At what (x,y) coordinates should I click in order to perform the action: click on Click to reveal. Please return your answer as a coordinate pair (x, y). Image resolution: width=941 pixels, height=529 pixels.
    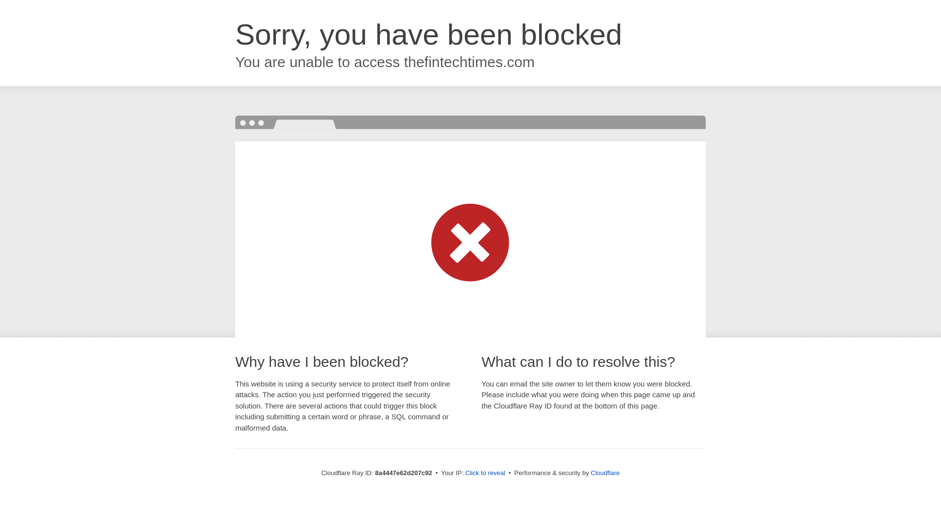
    Looking at the image, I should click on (485, 473).